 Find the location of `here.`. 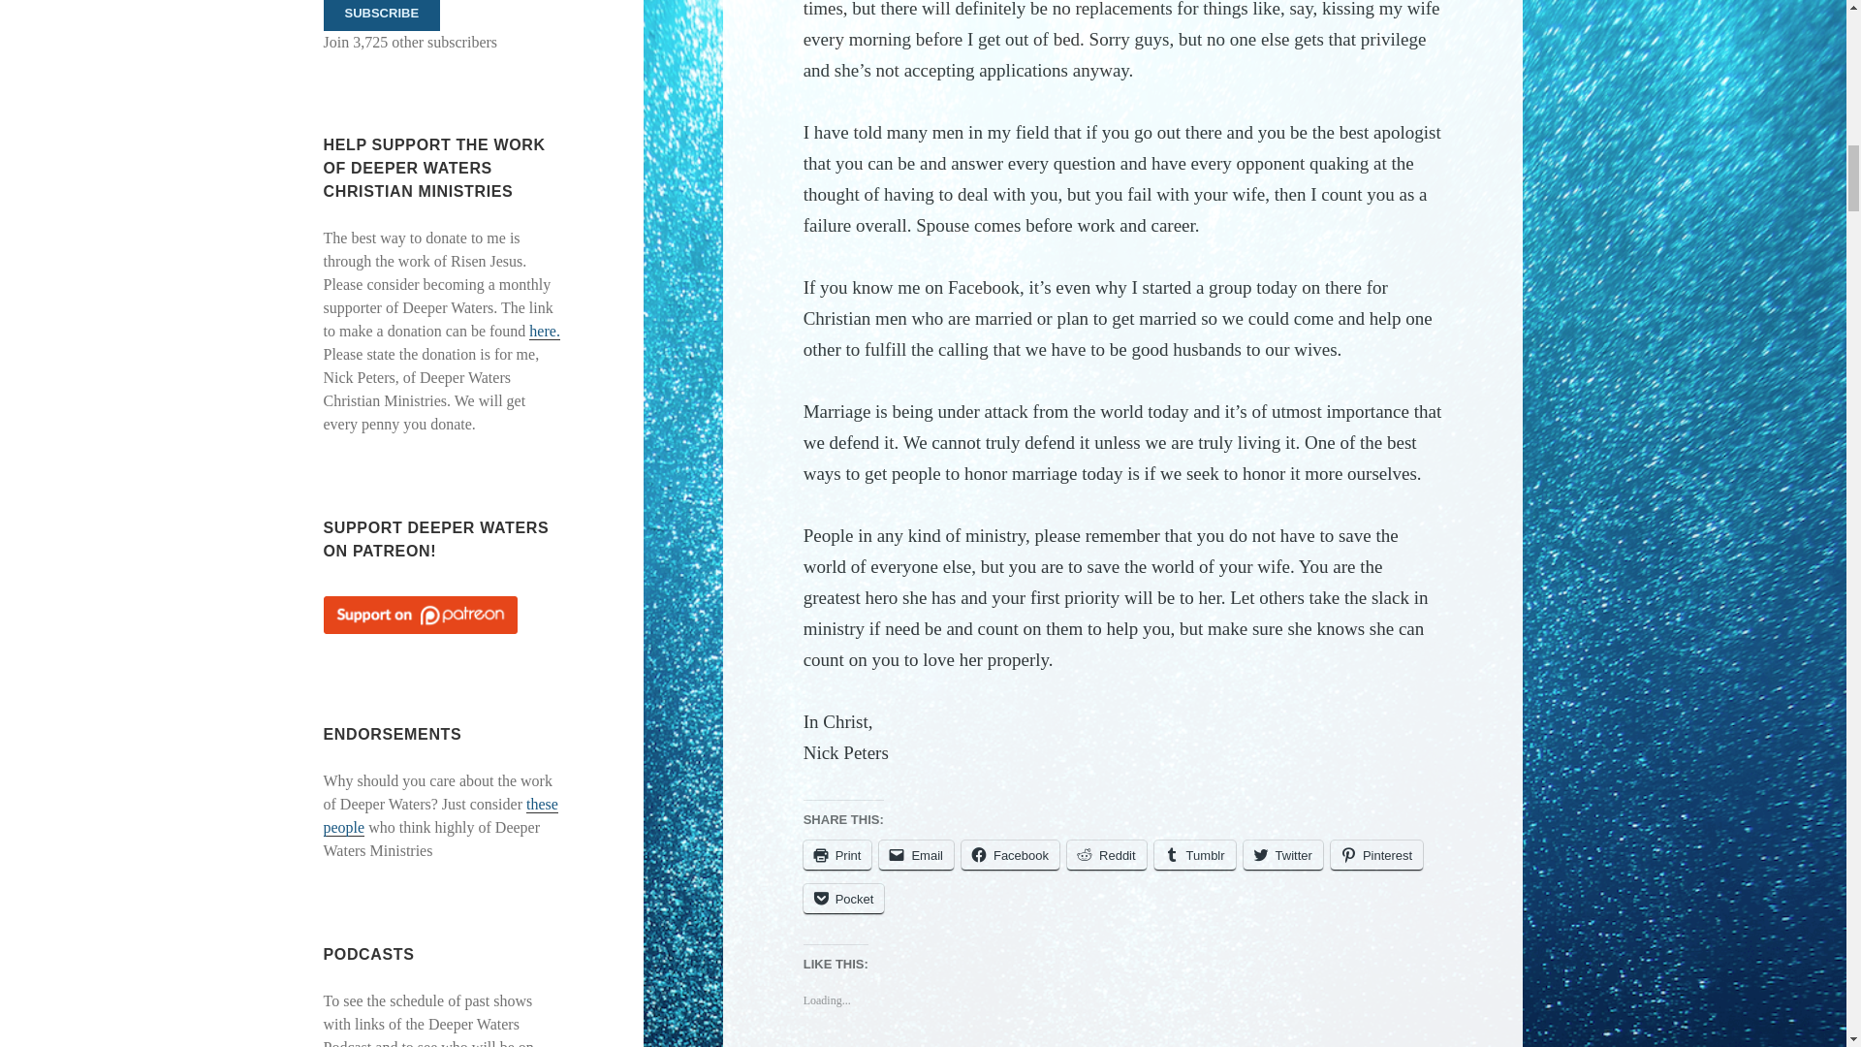

here. is located at coordinates (544, 332).